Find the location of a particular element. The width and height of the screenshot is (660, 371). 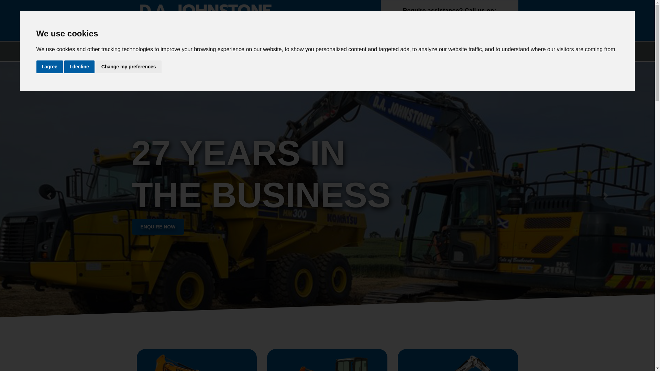

Gallery is located at coordinates (326, 51).